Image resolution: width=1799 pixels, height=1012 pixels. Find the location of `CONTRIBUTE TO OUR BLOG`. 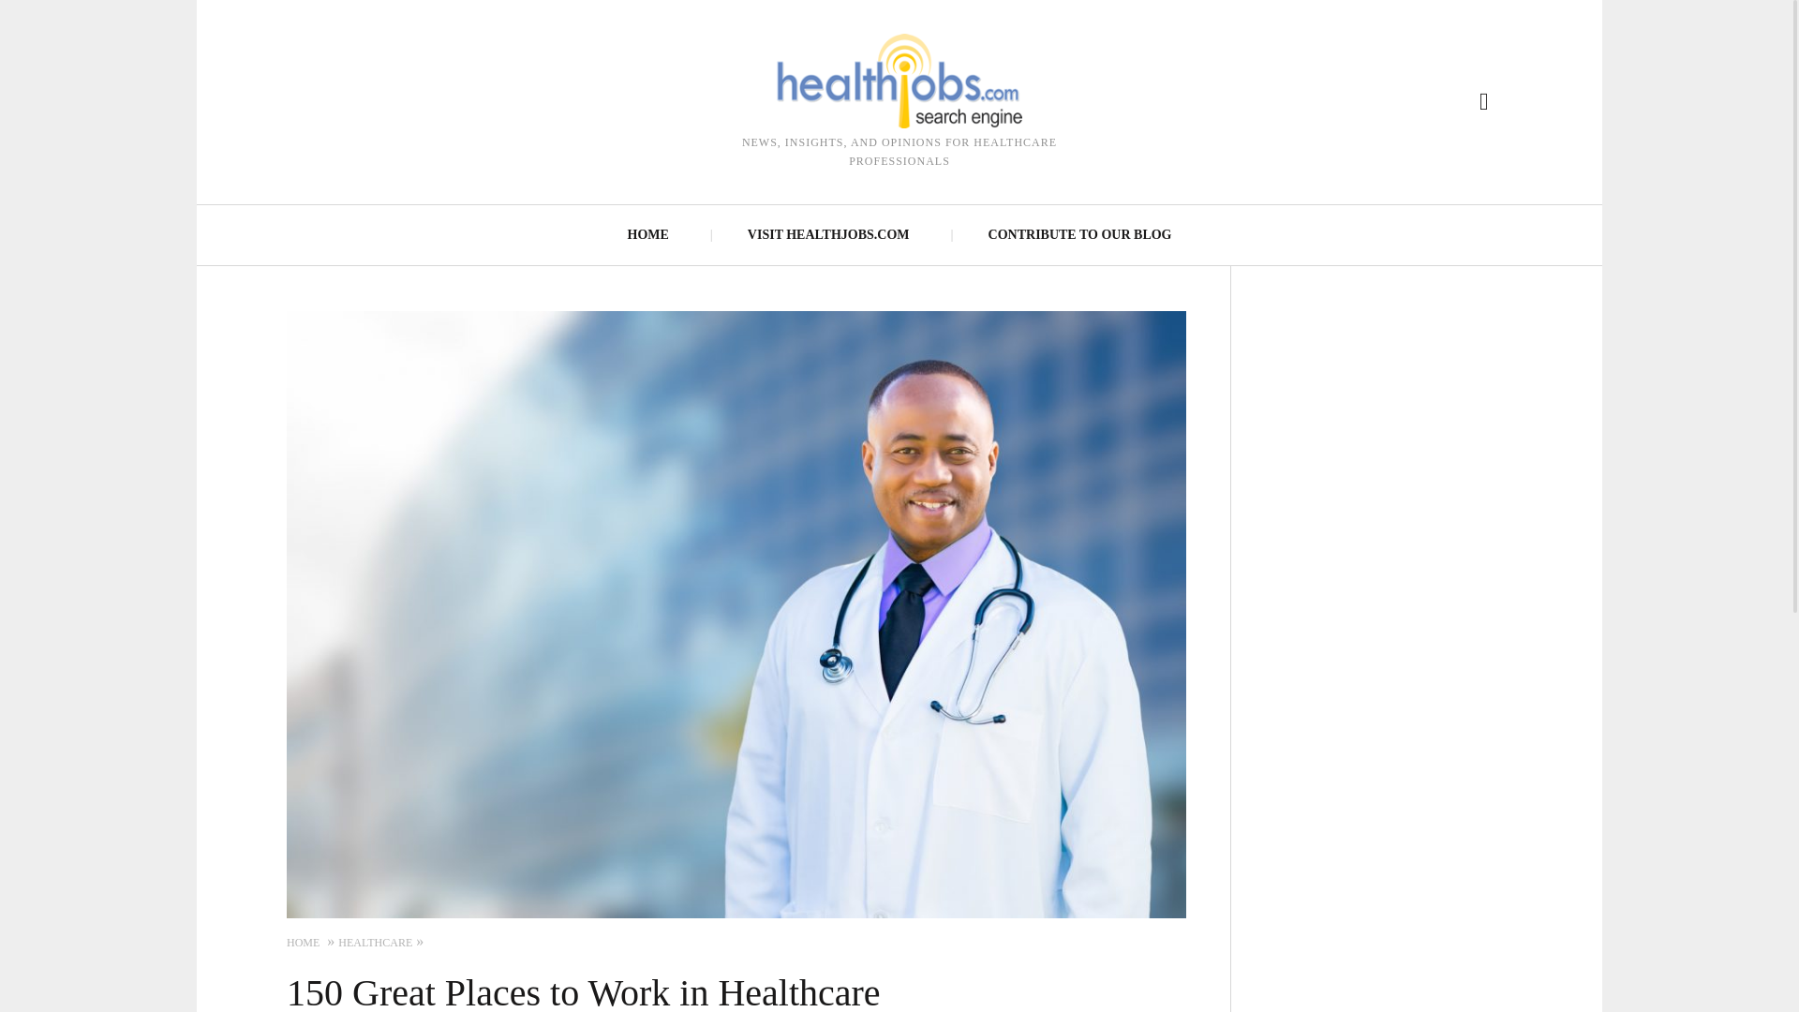

CONTRIBUTE TO OUR BLOG is located at coordinates (1079, 234).